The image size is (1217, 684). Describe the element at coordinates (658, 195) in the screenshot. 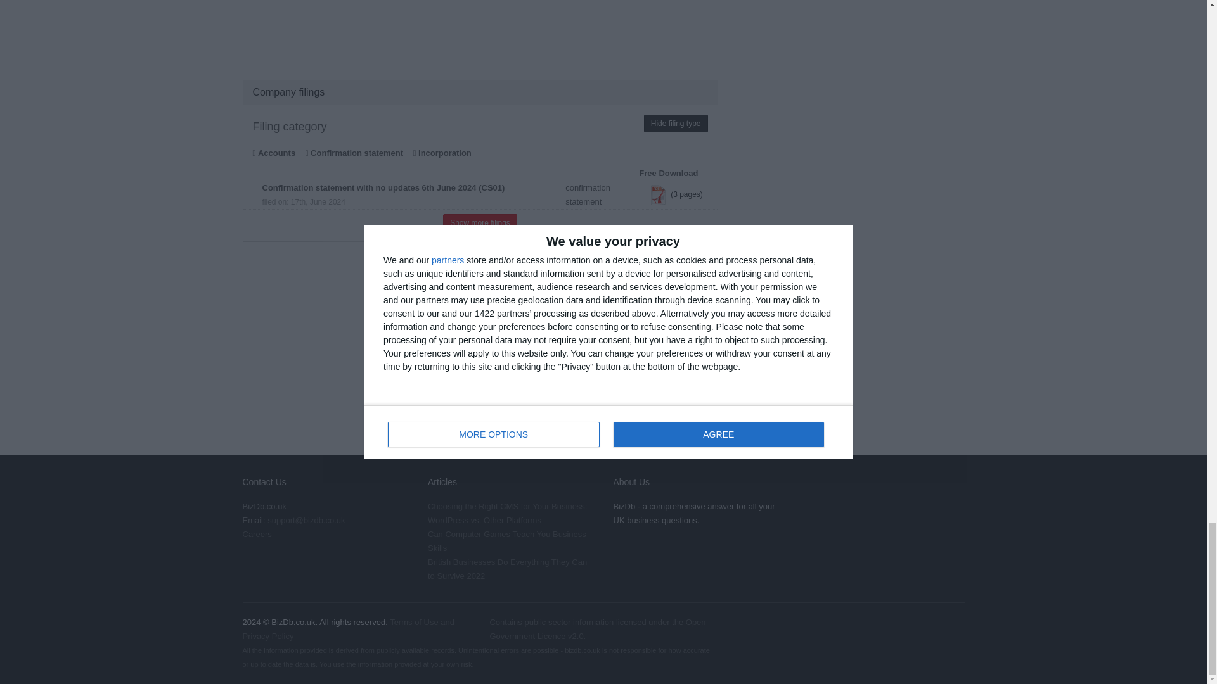

I see `Download the filing` at that location.